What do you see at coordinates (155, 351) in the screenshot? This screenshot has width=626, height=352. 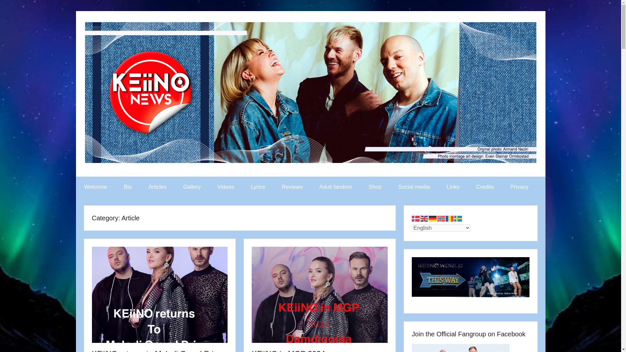 I see `KEiiNO returns to Melodi Grand Prix` at bounding box center [155, 351].